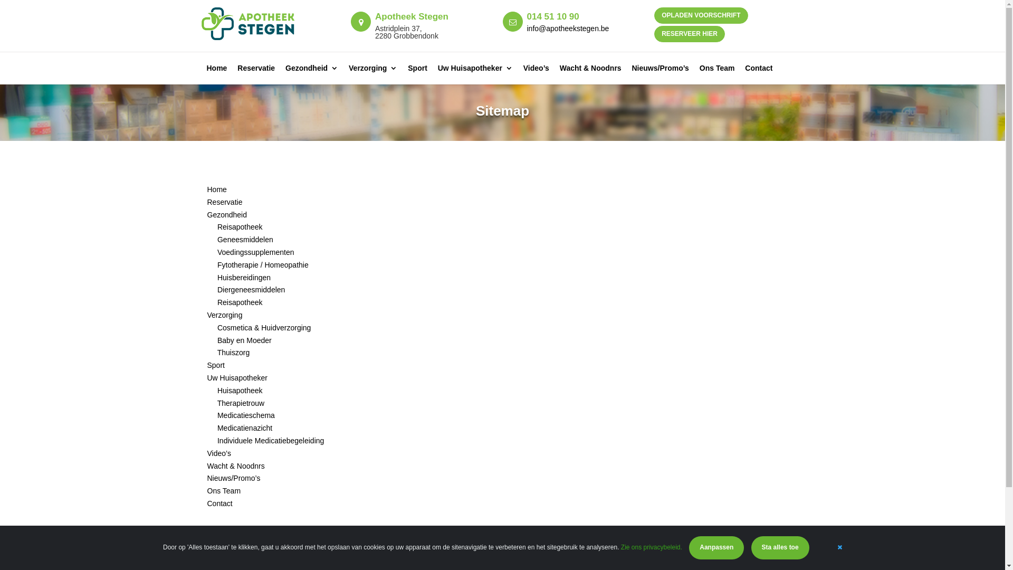 This screenshot has height=570, width=1013. I want to click on Cosmetica & Huidverzorging, so click(264, 327).